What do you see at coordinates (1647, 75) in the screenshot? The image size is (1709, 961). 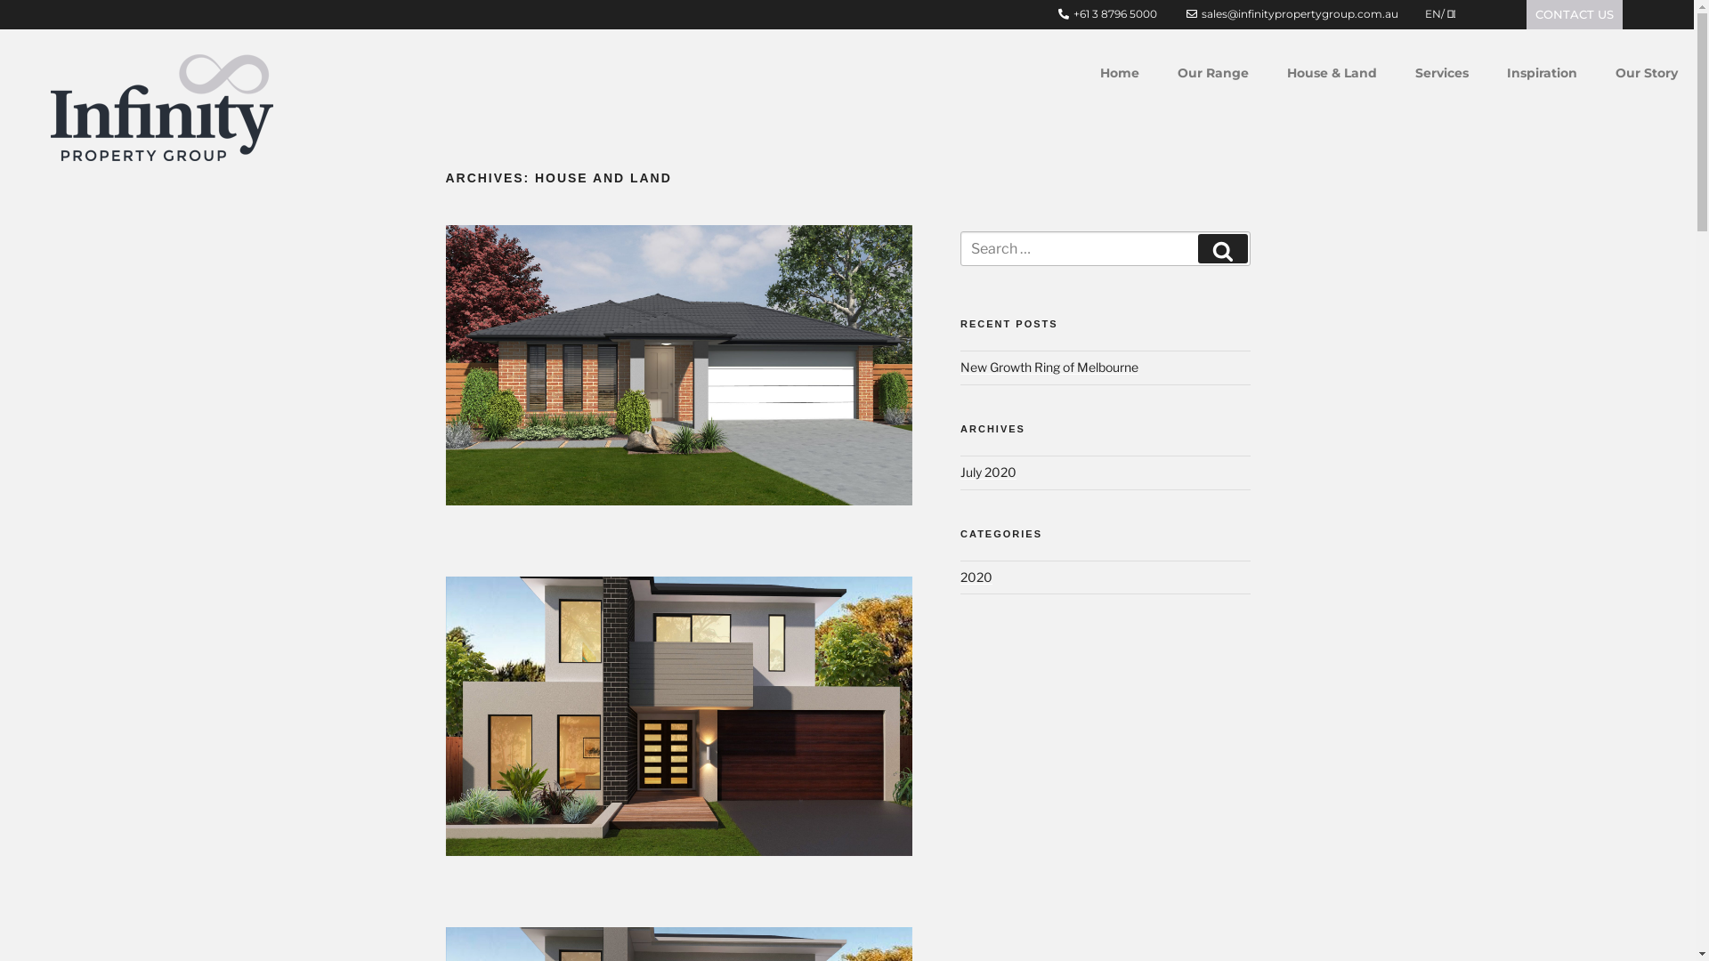 I see `Our Story` at bounding box center [1647, 75].